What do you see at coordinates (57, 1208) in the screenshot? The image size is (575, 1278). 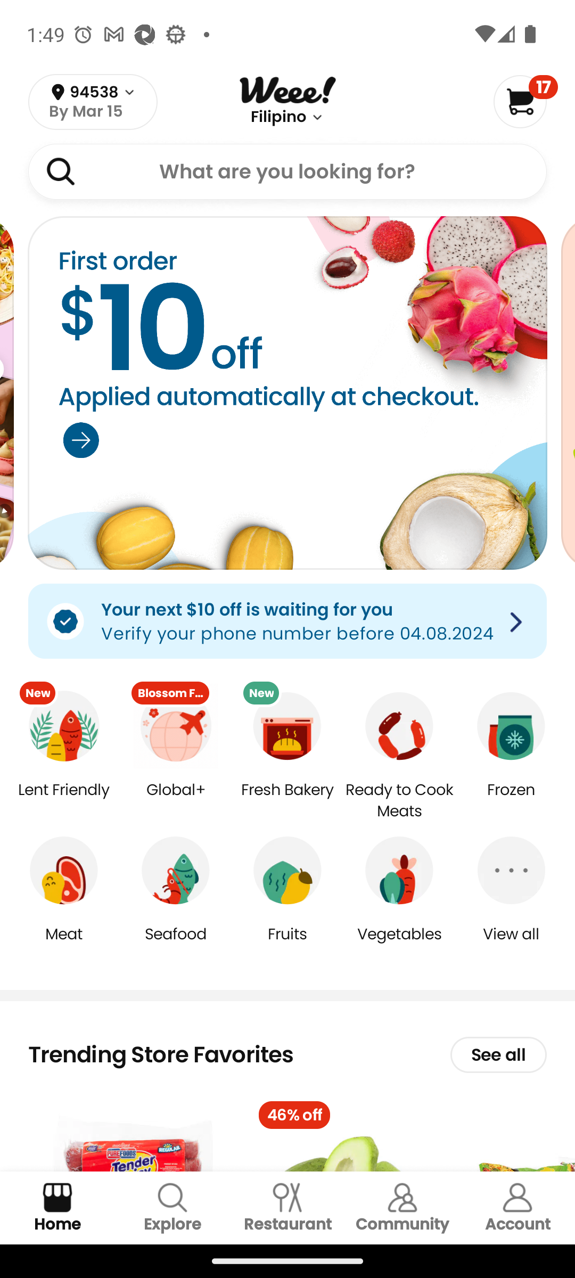 I see `Home` at bounding box center [57, 1208].